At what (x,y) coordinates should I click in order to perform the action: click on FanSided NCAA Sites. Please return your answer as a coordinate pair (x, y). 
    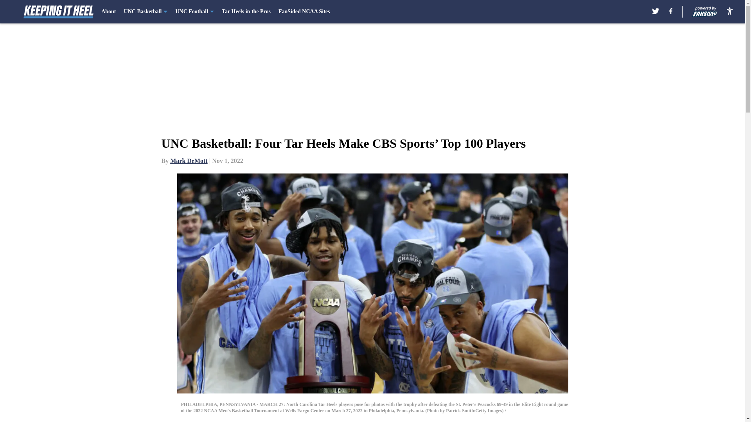
    Looking at the image, I should click on (304, 12).